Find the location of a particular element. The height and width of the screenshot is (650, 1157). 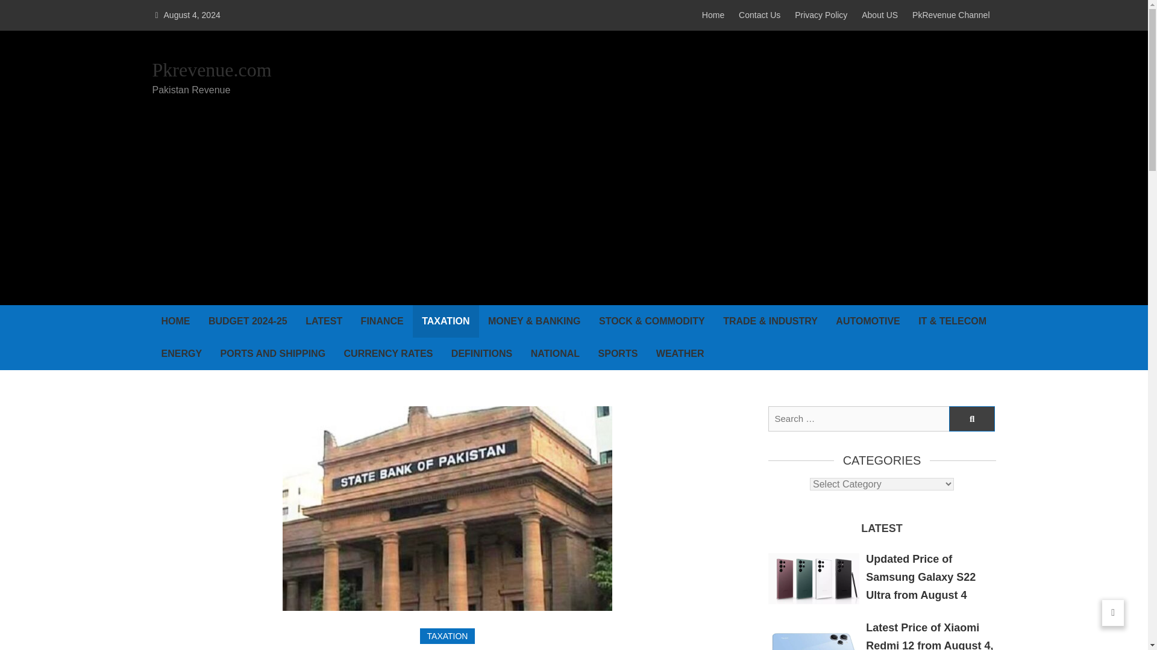

About US is located at coordinates (880, 15).